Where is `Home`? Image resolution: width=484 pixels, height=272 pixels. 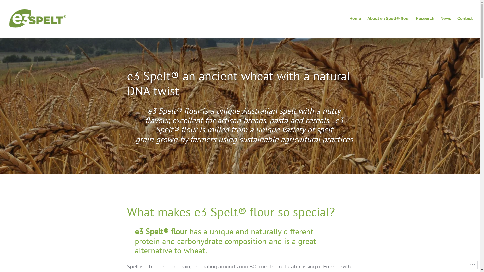
Home is located at coordinates (355, 19).